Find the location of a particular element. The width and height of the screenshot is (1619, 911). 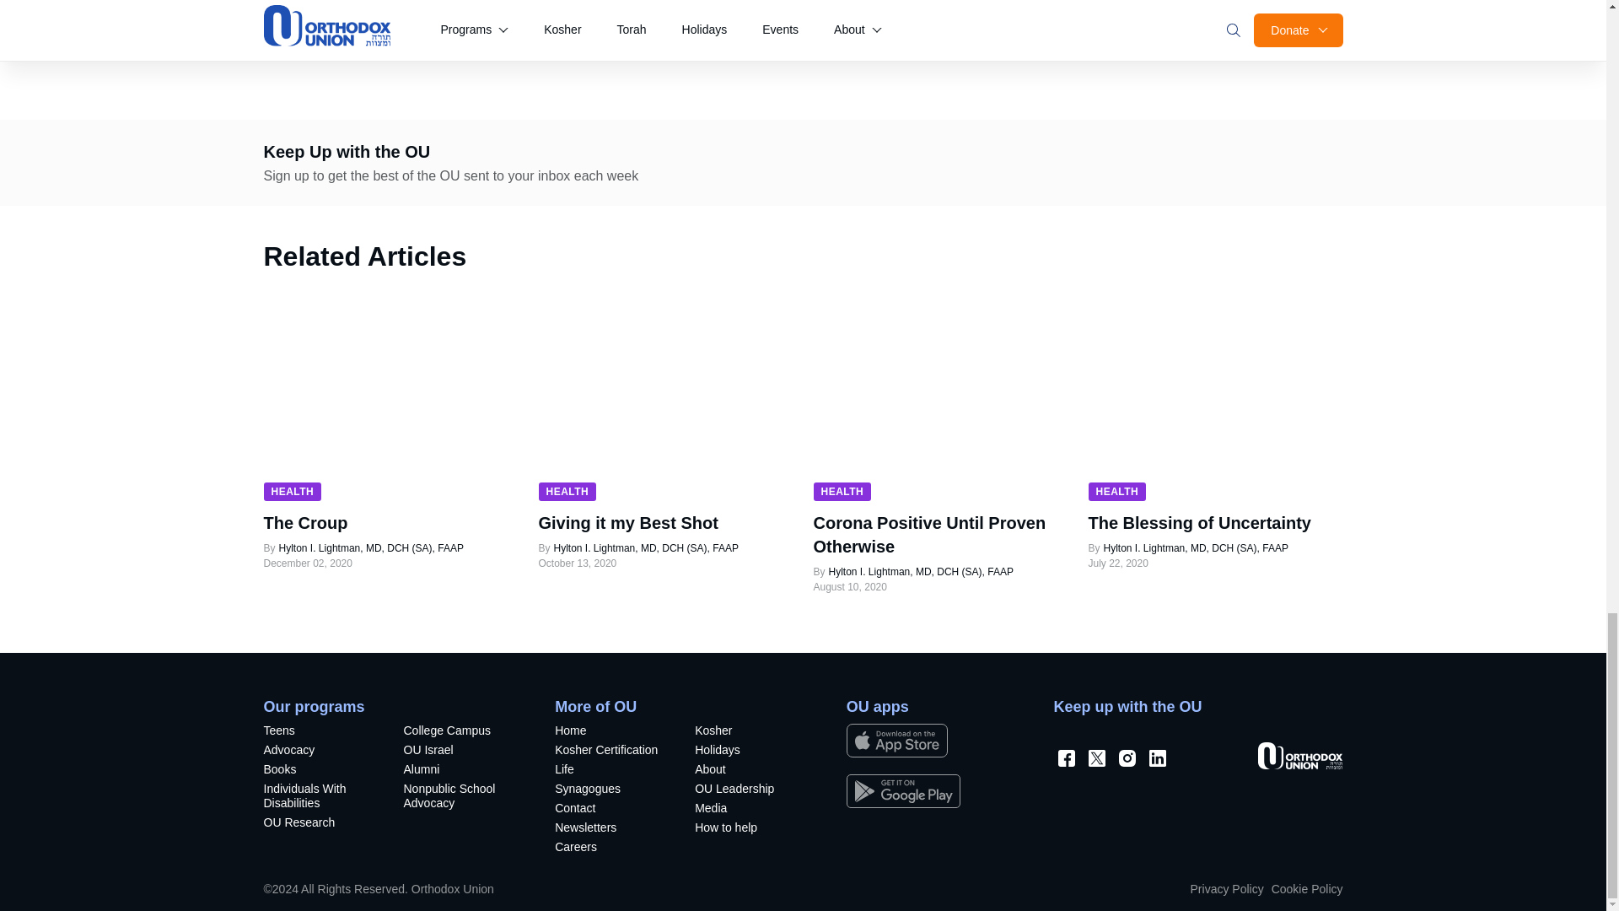

teachcoalition is located at coordinates (460, 798).